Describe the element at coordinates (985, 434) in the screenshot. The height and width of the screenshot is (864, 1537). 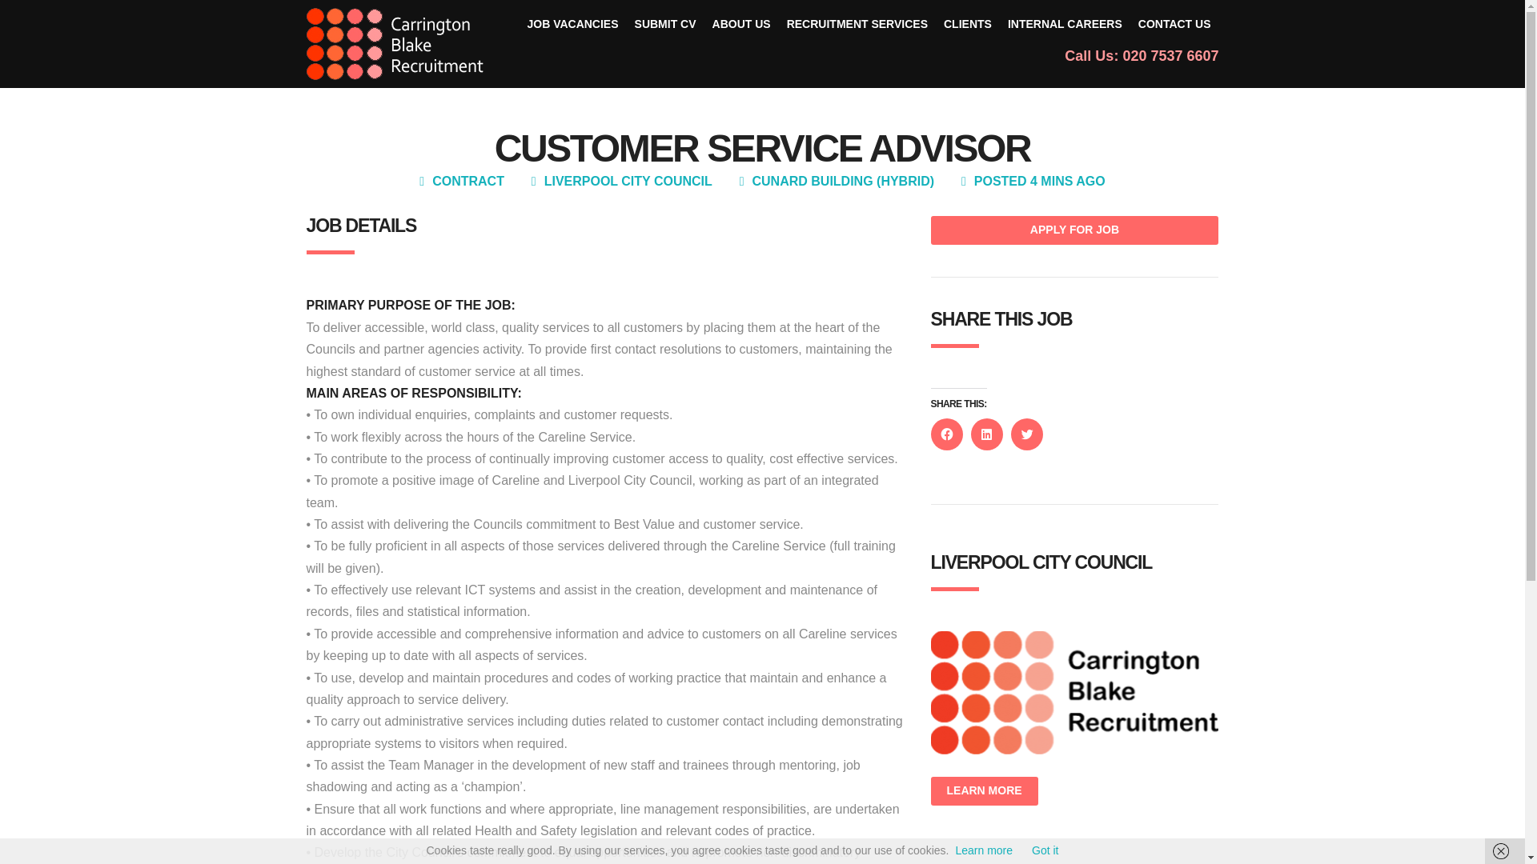
I see `Click to share on LinkedIn` at that location.